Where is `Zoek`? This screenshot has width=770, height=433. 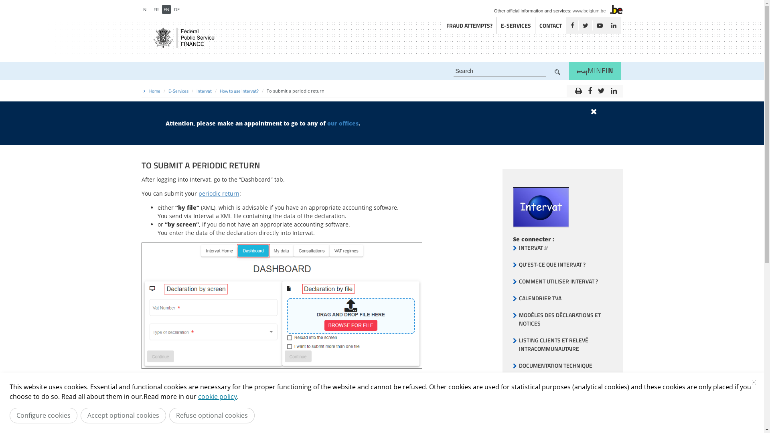 Zoek is located at coordinates (557, 72).